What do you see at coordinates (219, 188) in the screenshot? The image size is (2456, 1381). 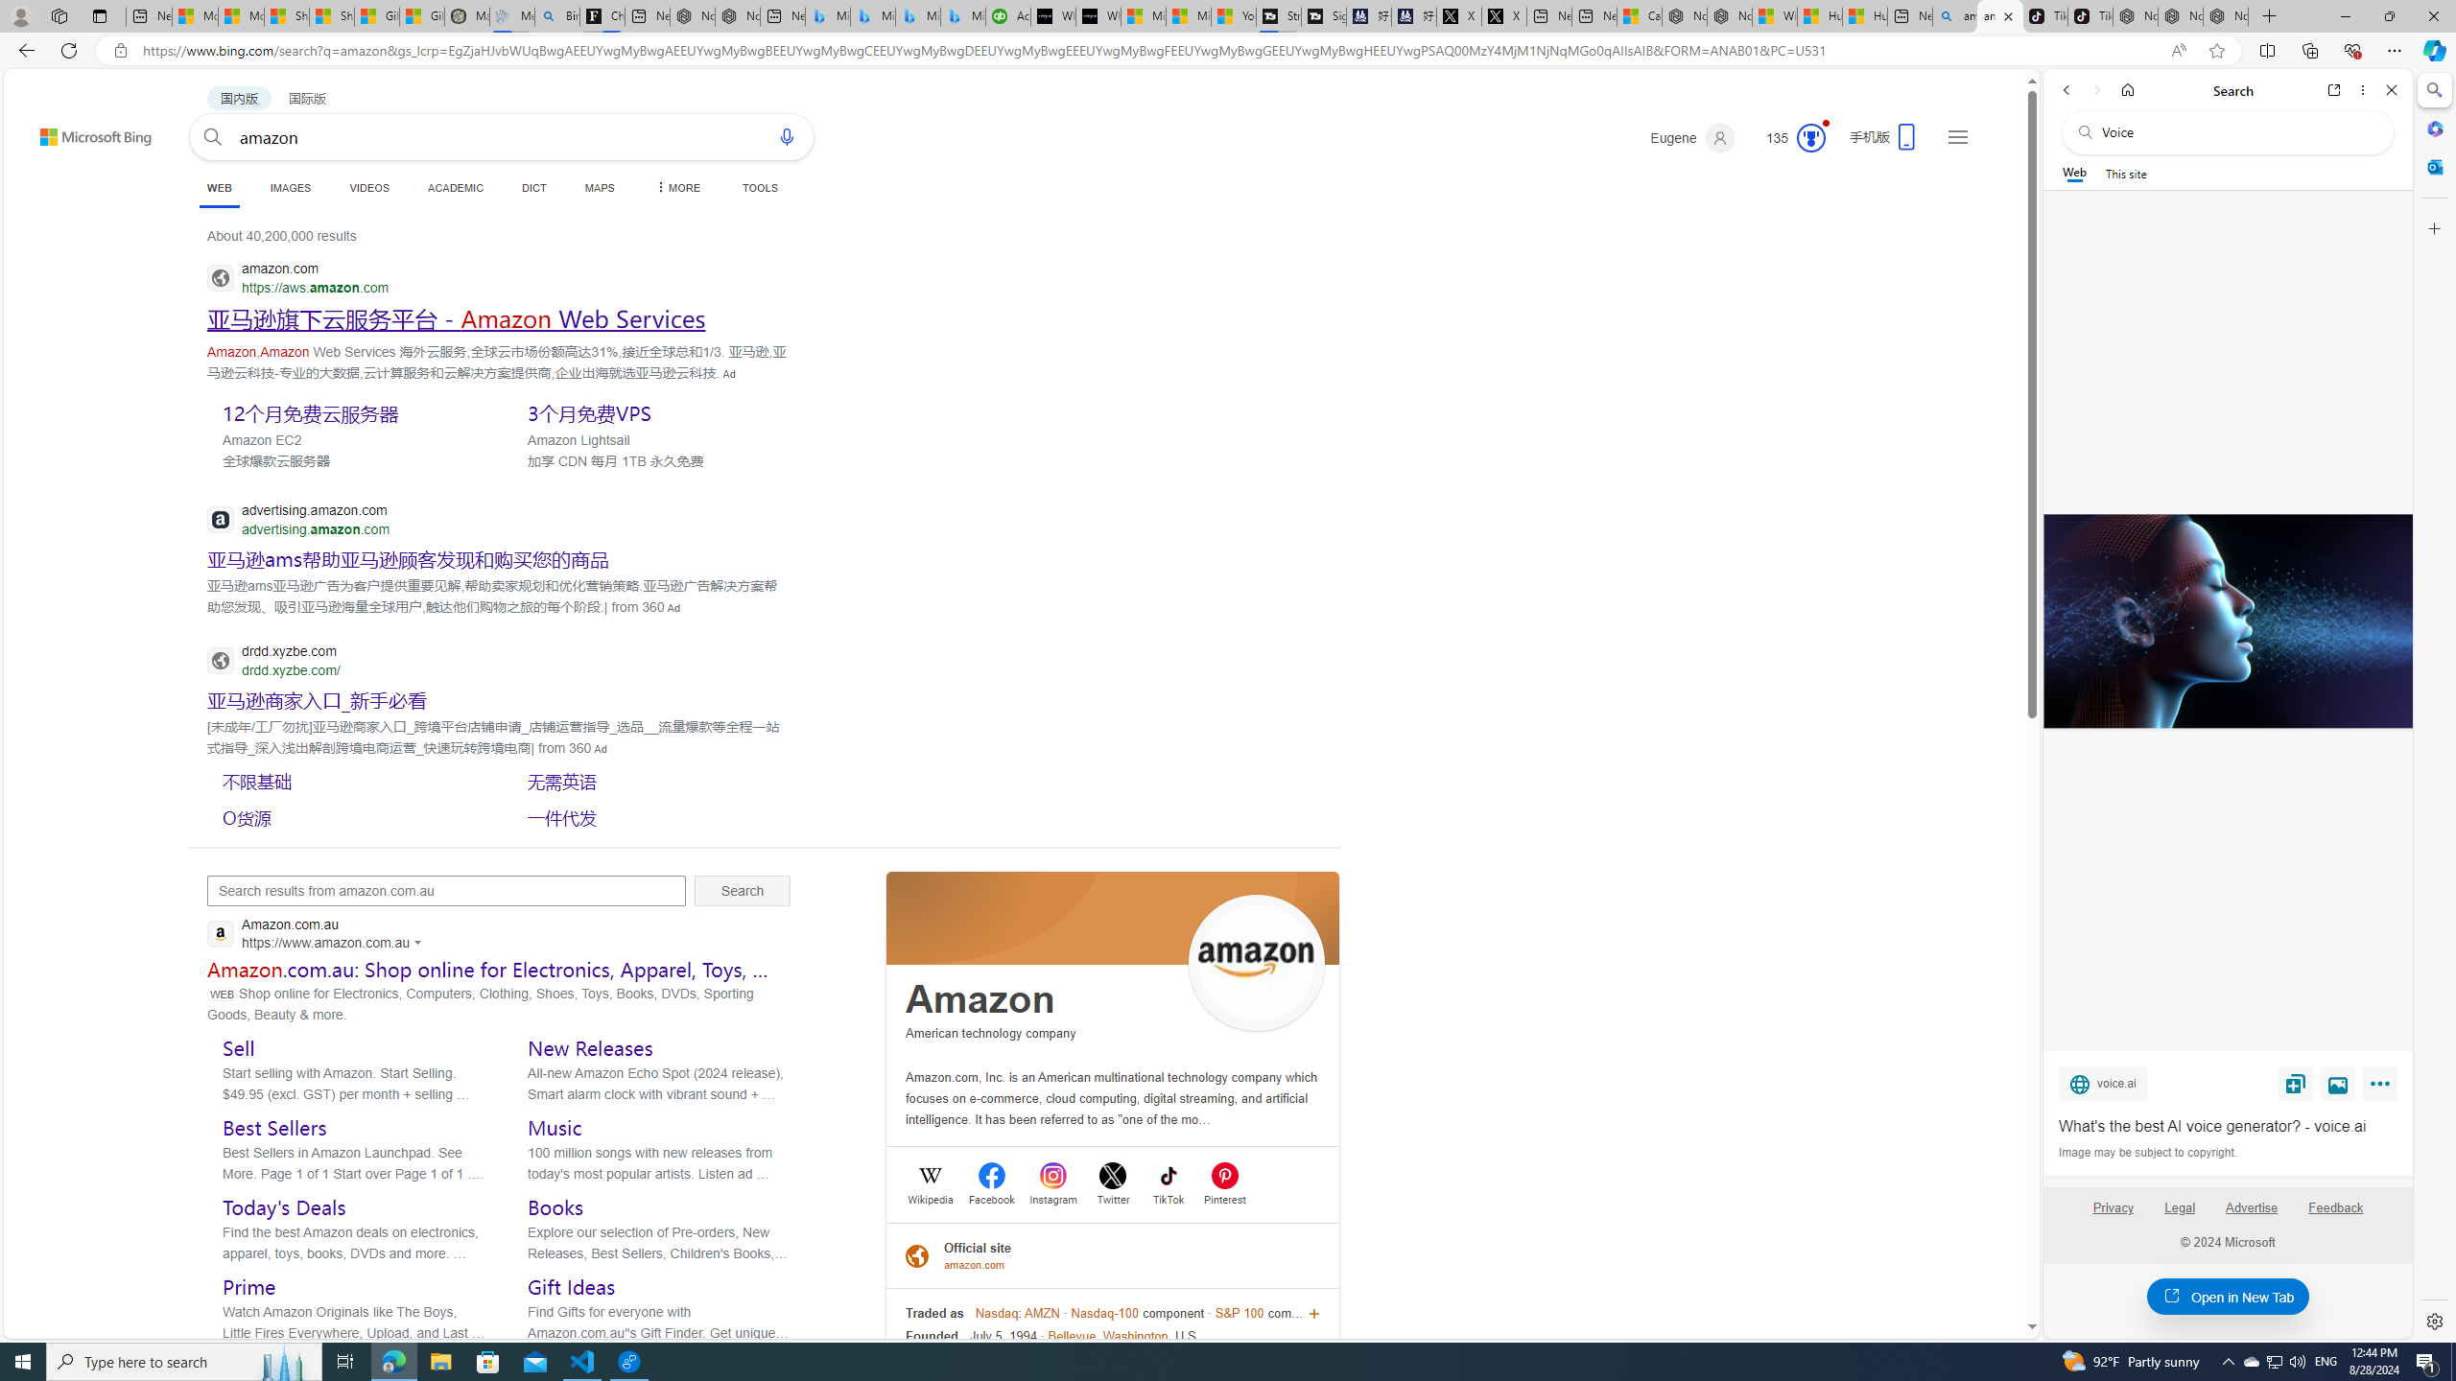 I see `WEB` at bounding box center [219, 188].